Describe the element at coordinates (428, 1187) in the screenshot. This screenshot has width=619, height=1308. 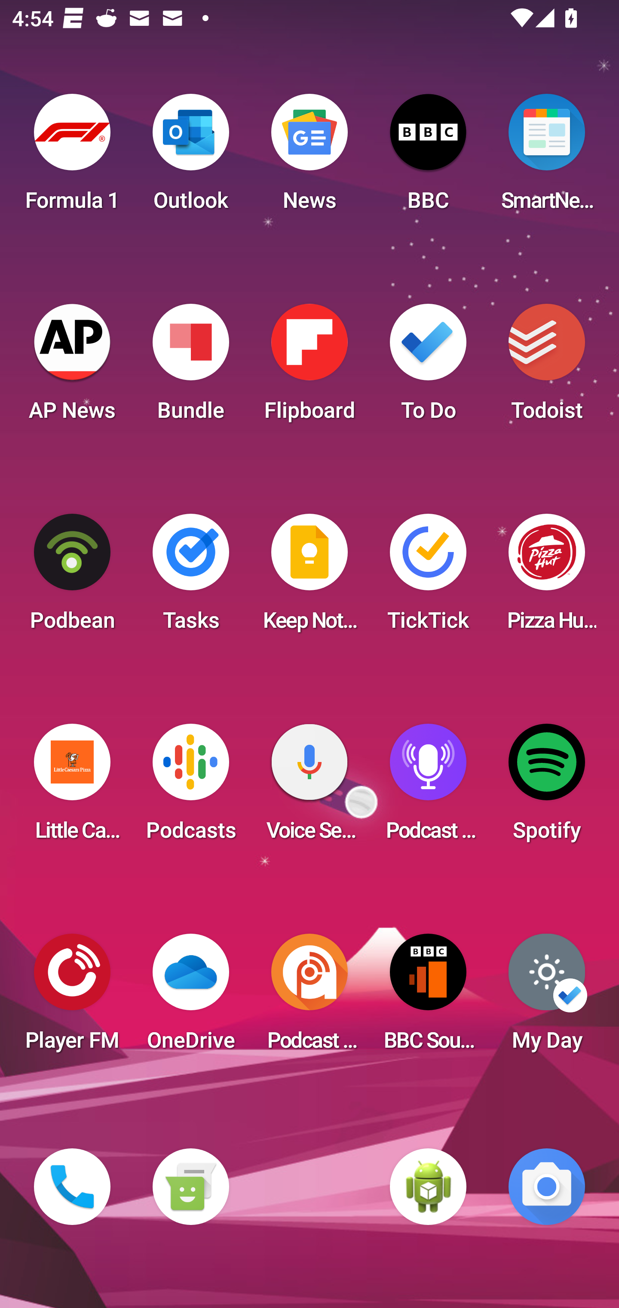
I see `WebView Browser Tester` at that location.